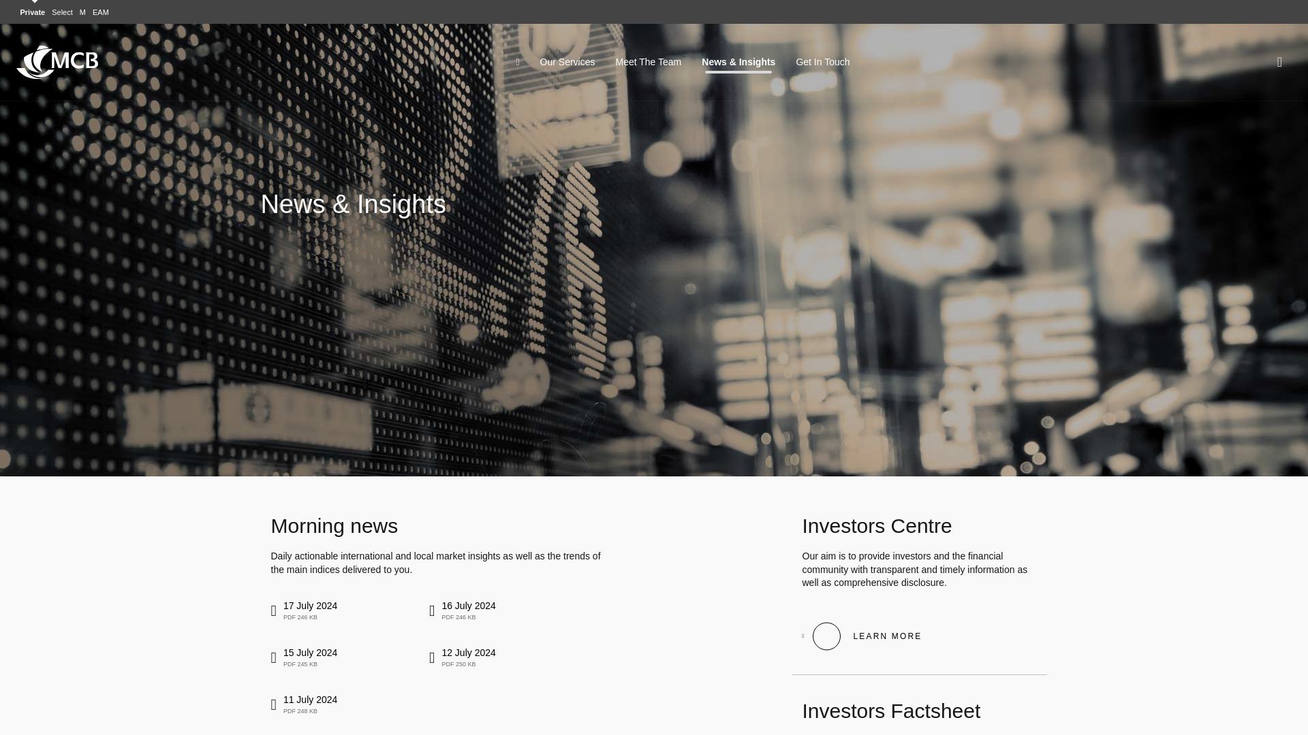  I want to click on Meet The Team, so click(304, 657).